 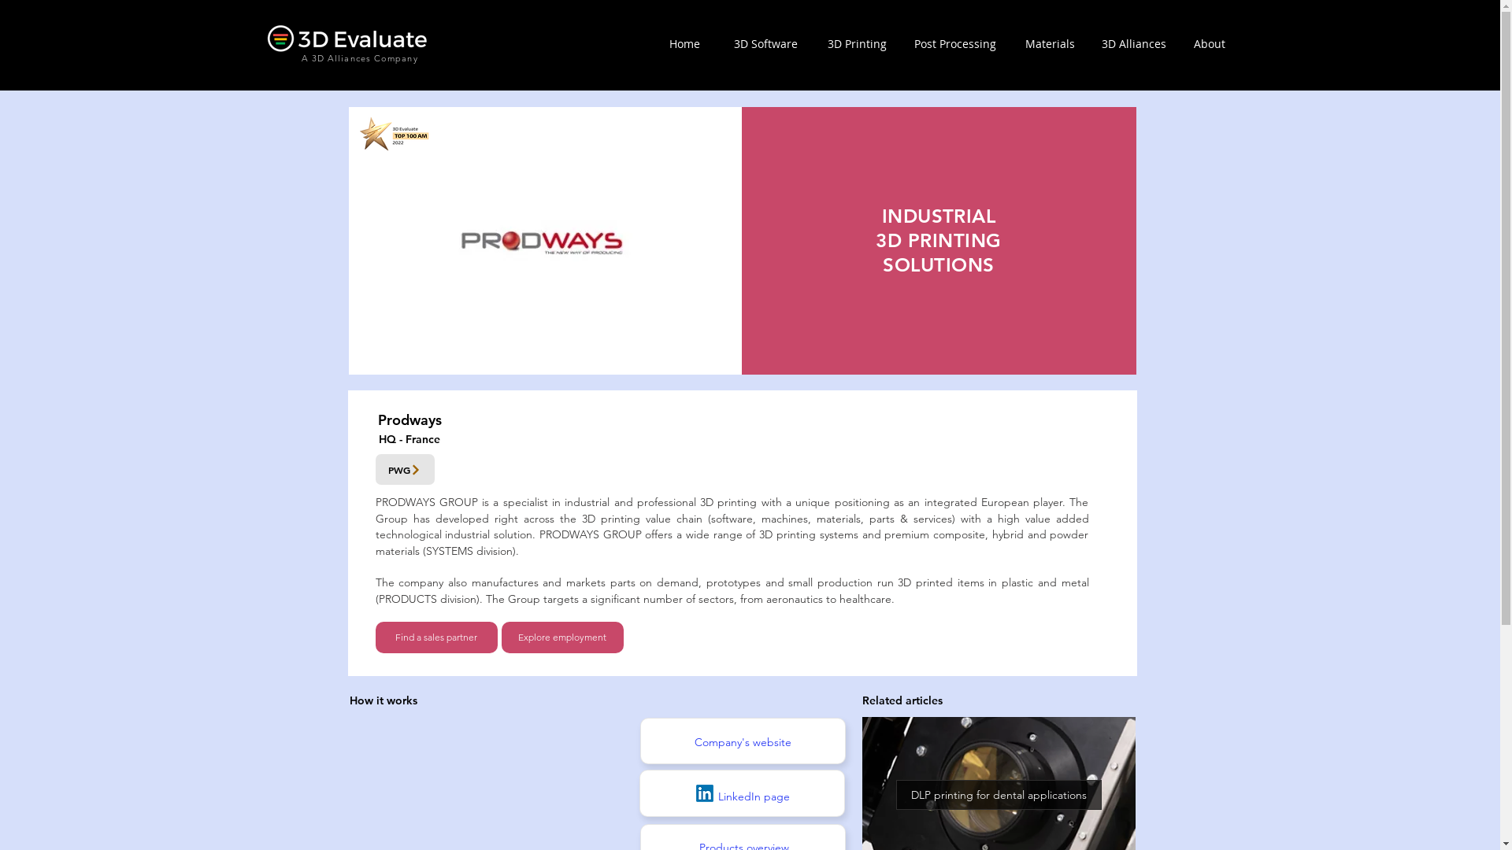 What do you see at coordinates (562, 637) in the screenshot?
I see `Explore employment` at bounding box center [562, 637].